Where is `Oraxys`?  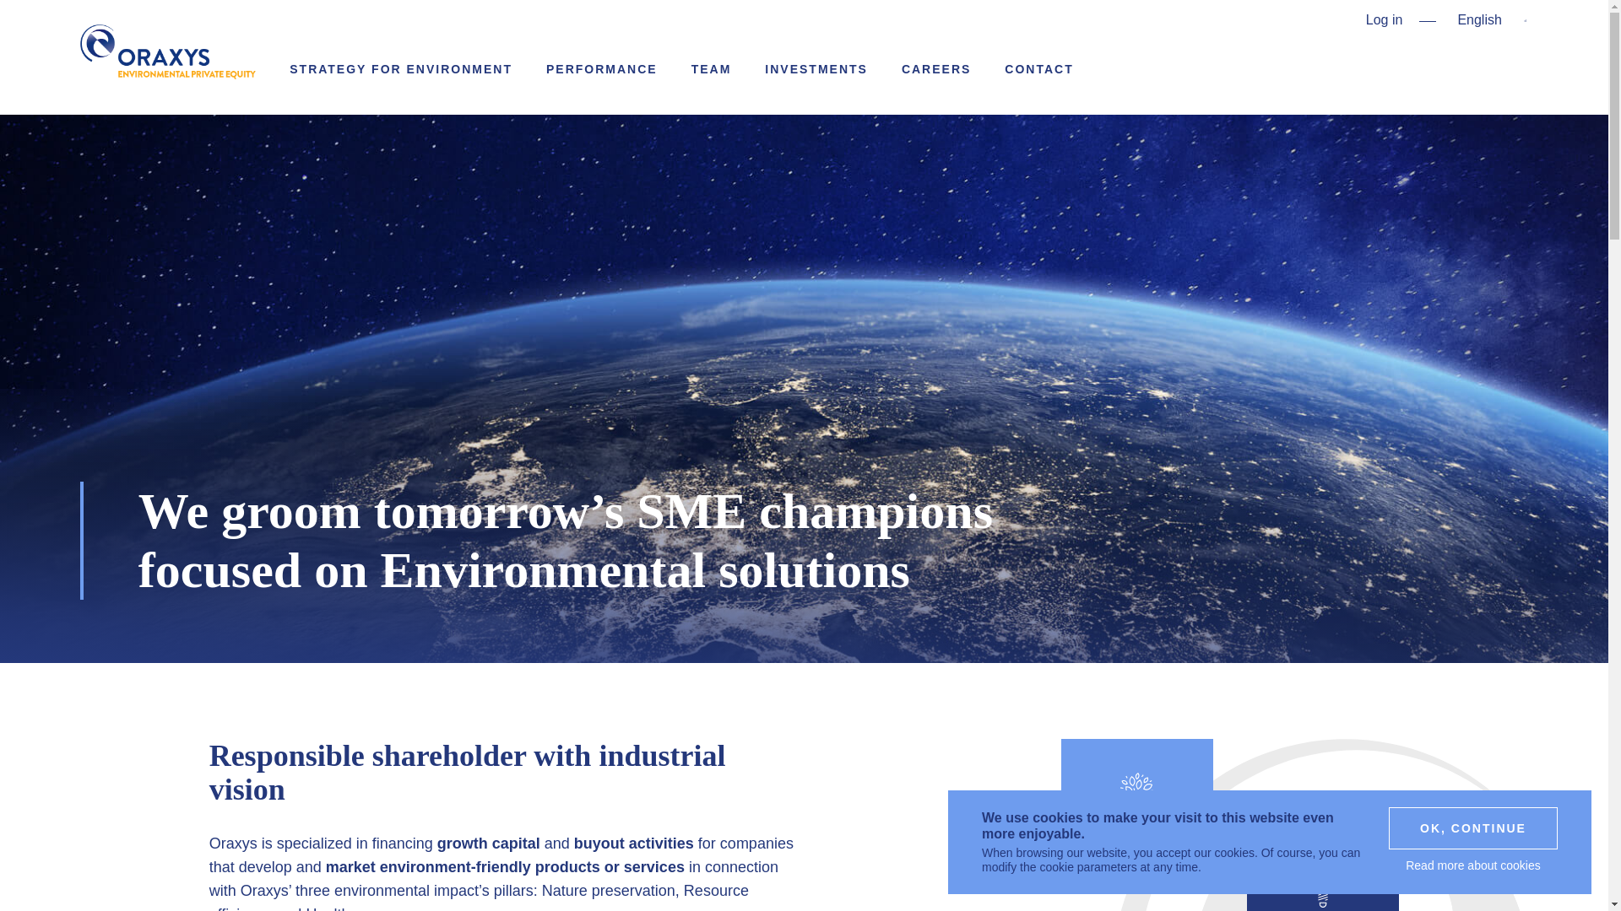
Oraxys is located at coordinates (1322, 871).